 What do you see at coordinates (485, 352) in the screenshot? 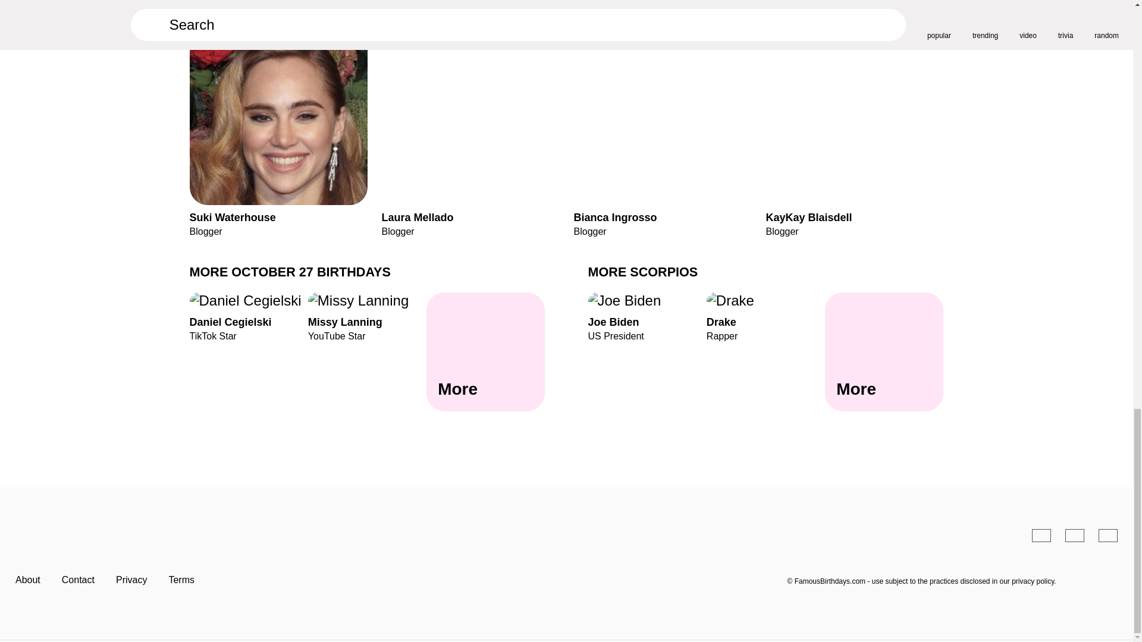
I see `More` at bounding box center [485, 352].